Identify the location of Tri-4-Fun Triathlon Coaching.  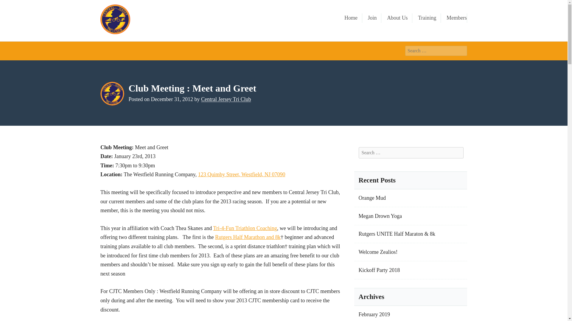
(245, 228).